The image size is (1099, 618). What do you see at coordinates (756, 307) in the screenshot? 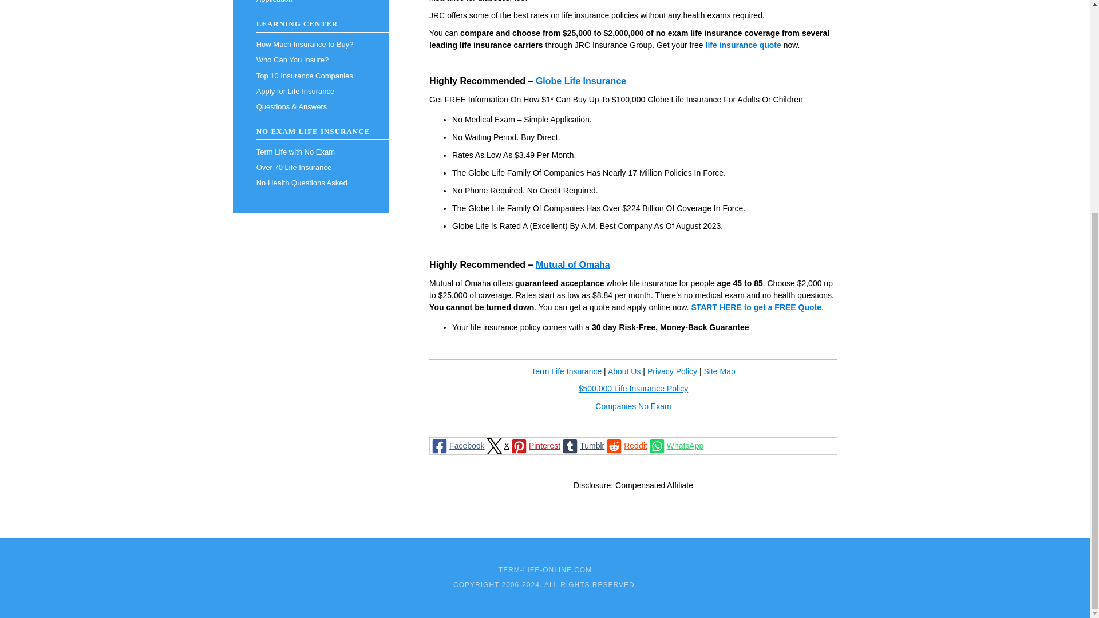
I see `START HERE to get a FREE Quote` at bounding box center [756, 307].